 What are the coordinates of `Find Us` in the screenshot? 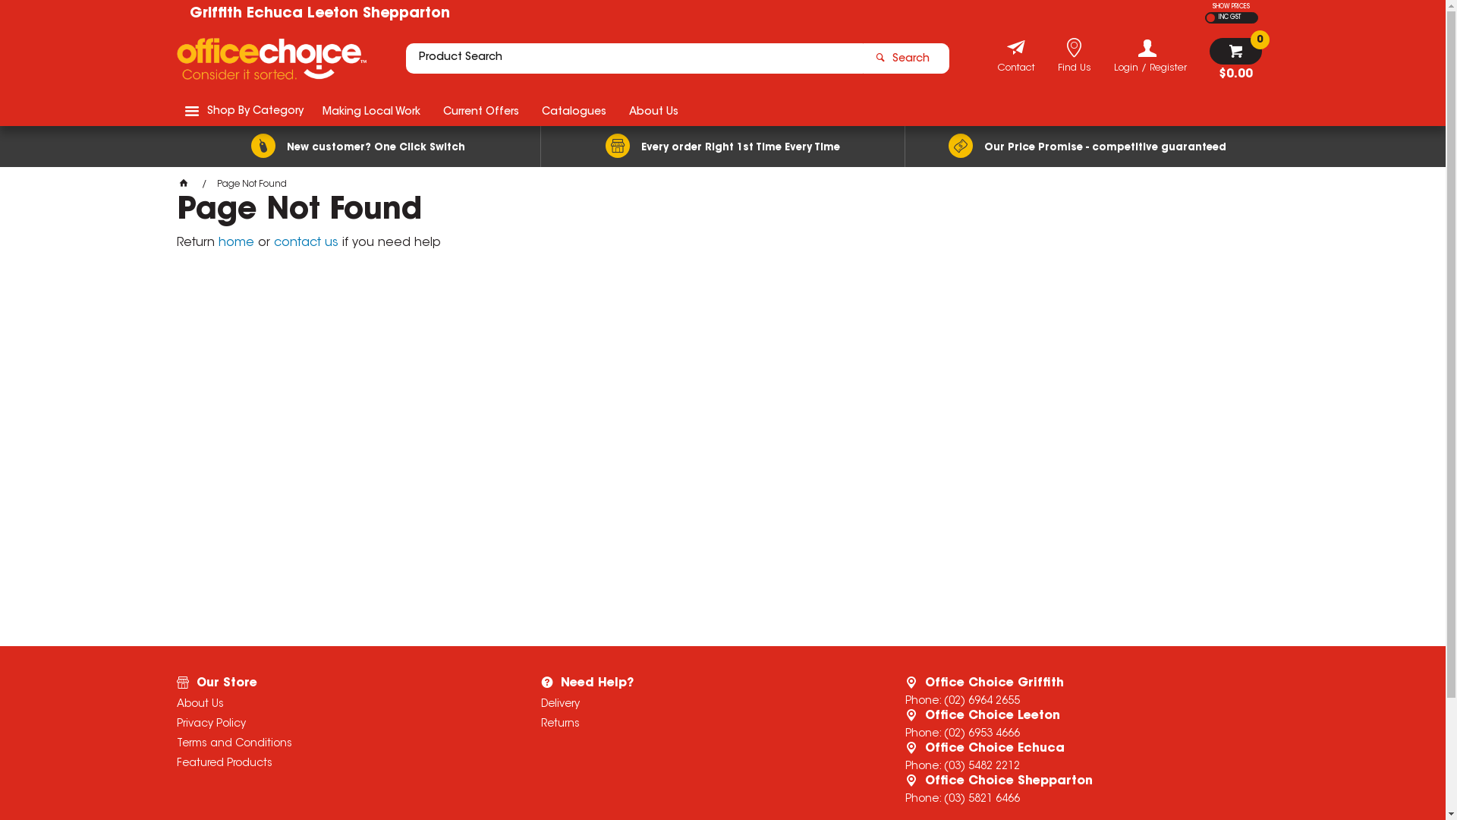 It's located at (1075, 70).